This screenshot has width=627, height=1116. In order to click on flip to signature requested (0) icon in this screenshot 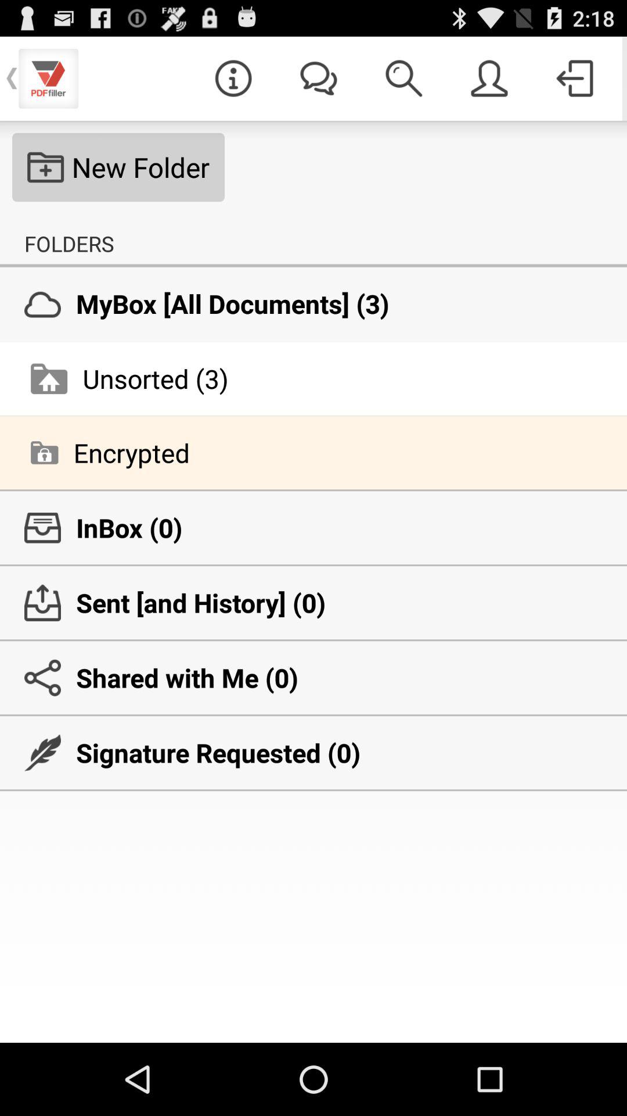, I will do `click(313, 753)`.